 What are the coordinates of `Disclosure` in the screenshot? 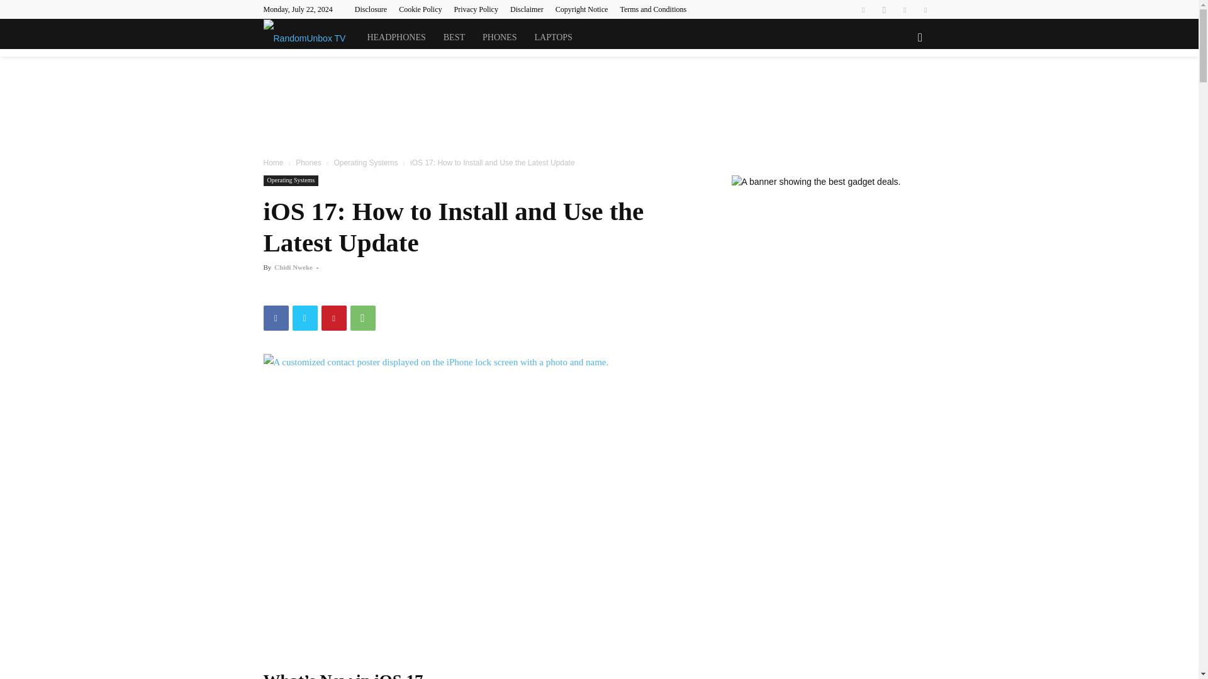 It's located at (371, 9).